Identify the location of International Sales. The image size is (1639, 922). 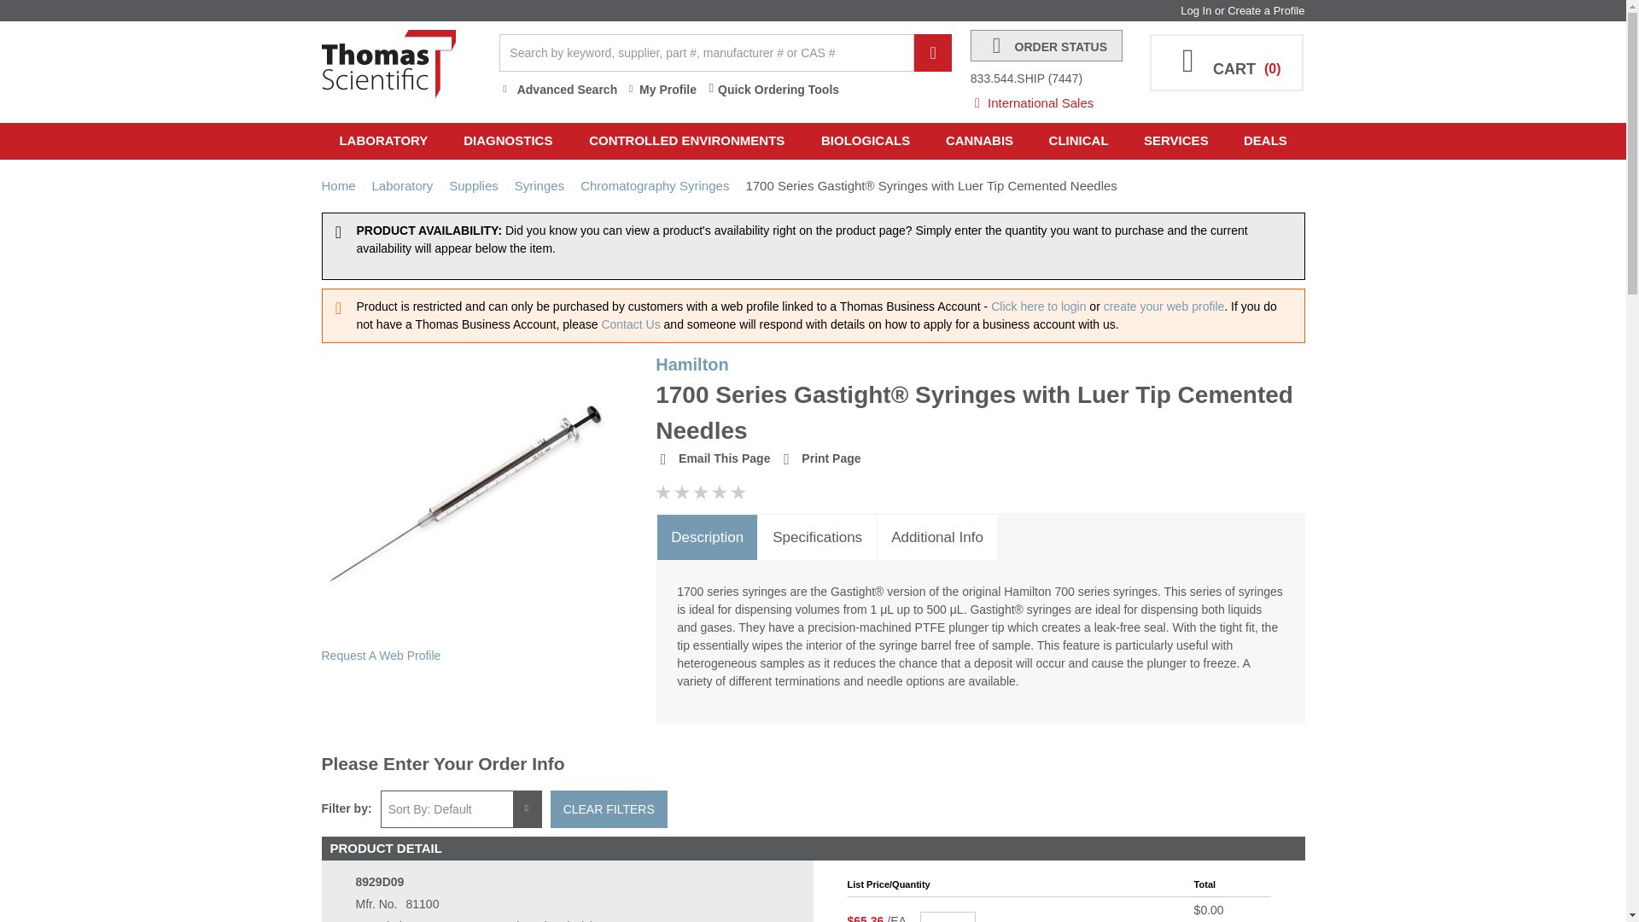
(1052, 98).